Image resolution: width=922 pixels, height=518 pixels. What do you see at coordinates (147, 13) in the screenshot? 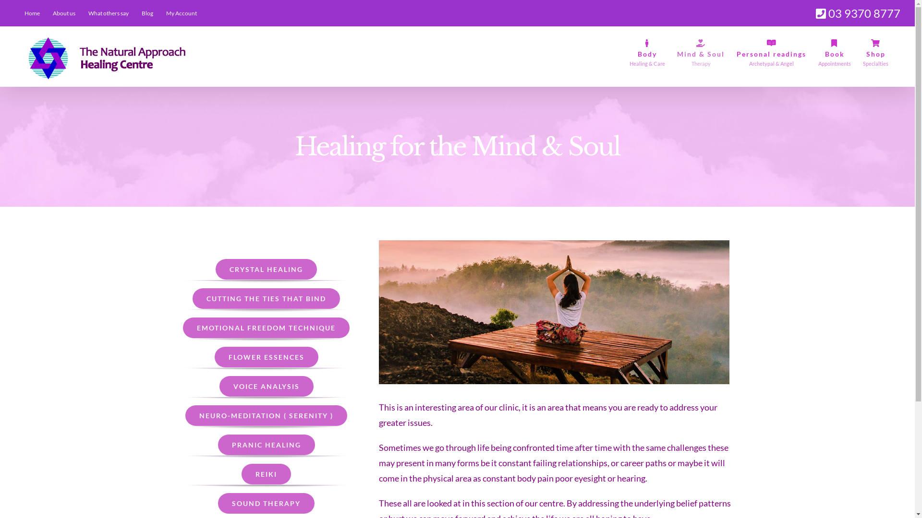
I see `Blog` at bounding box center [147, 13].